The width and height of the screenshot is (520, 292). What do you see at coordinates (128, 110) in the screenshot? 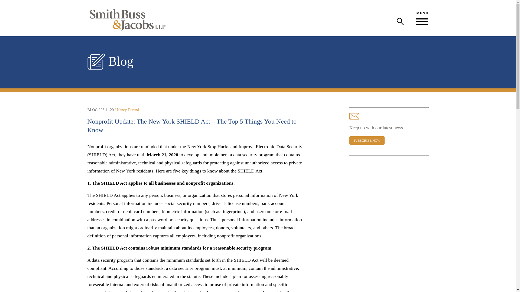
I see `Nancy Durand` at bounding box center [128, 110].